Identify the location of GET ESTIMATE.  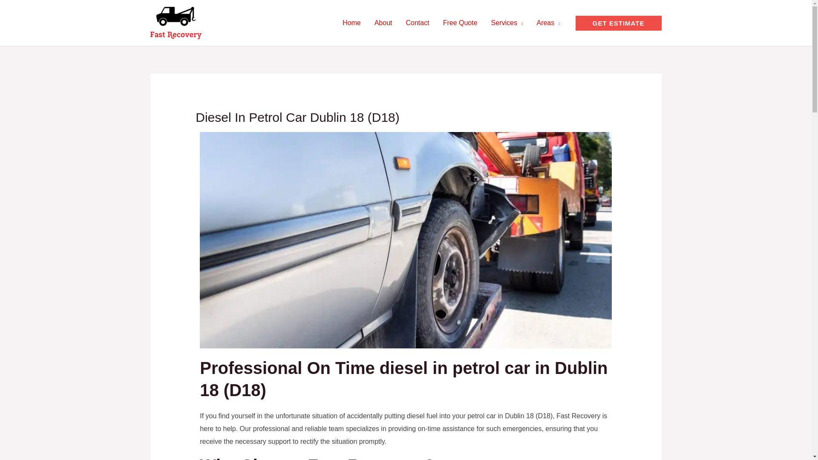
(619, 23).